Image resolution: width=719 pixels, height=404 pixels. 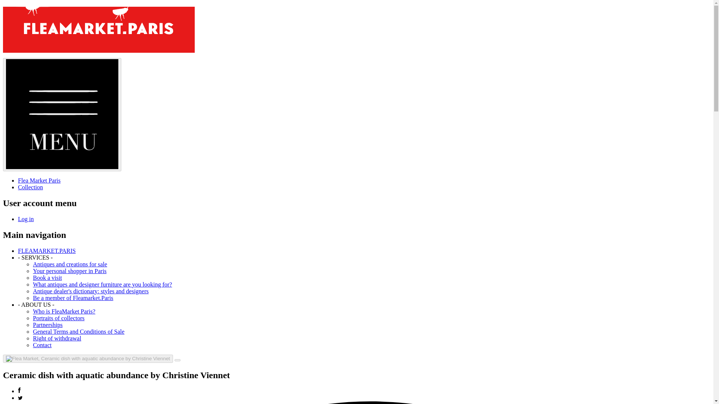 What do you see at coordinates (73, 298) in the screenshot?
I see `Be a member of Fleamarket.Paris` at bounding box center [73, 298].